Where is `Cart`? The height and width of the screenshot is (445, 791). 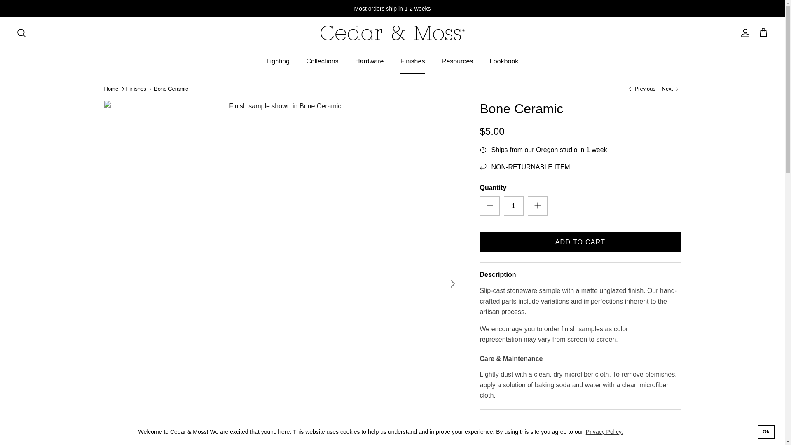 Cart is located at coordinates (763, 33).